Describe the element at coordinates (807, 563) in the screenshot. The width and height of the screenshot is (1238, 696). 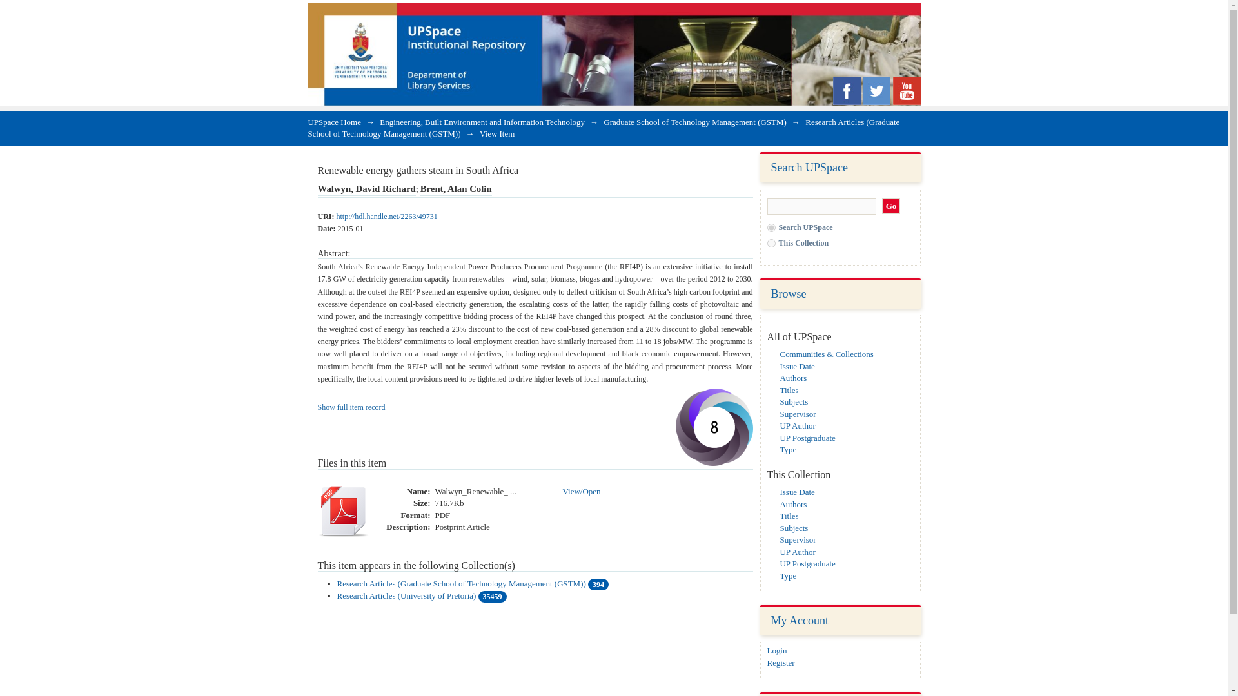
I see `UP Postgraduate` at that location.